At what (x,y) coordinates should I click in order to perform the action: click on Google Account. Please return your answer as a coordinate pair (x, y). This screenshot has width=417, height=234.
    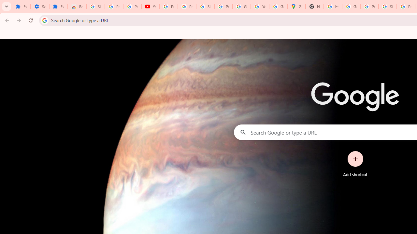
    Looking at the image, I should click on (242, 6).